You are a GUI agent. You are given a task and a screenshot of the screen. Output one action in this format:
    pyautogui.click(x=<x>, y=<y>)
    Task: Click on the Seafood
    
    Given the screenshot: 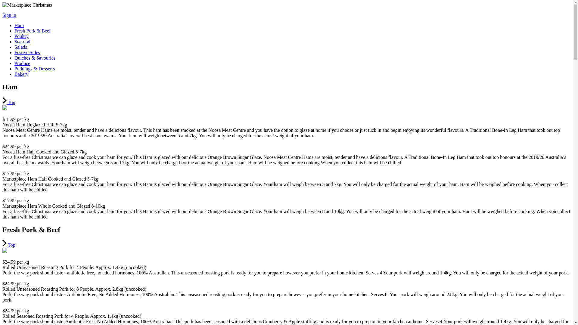 What is the action you would take?
    pyautogui.click(x=22, y=42)
    